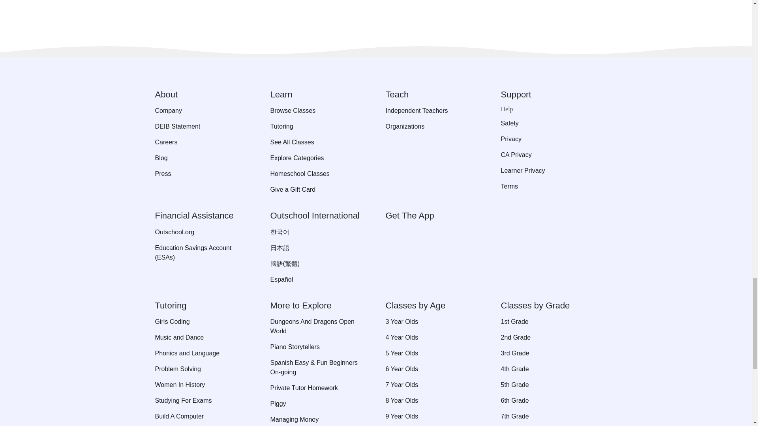 The image size is (758, 426). What do you see at coordinates (433, 126) in the screenshot?
I see `Organizations` at bounding box center [433, 126].